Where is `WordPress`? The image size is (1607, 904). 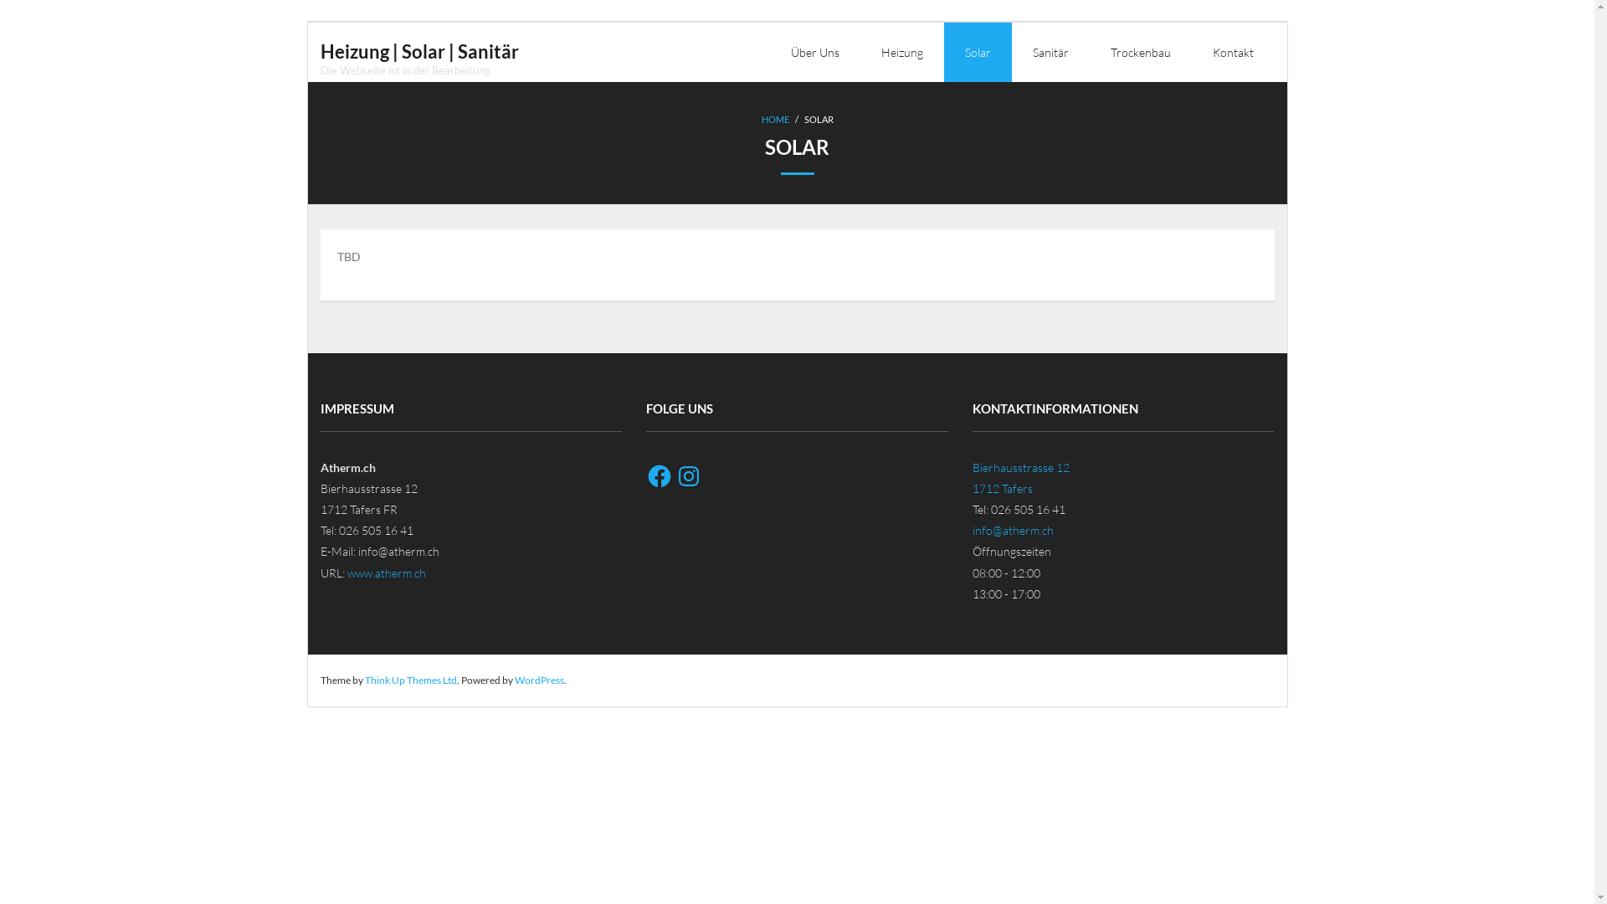
WordPress is located at coordinates (539, 680).